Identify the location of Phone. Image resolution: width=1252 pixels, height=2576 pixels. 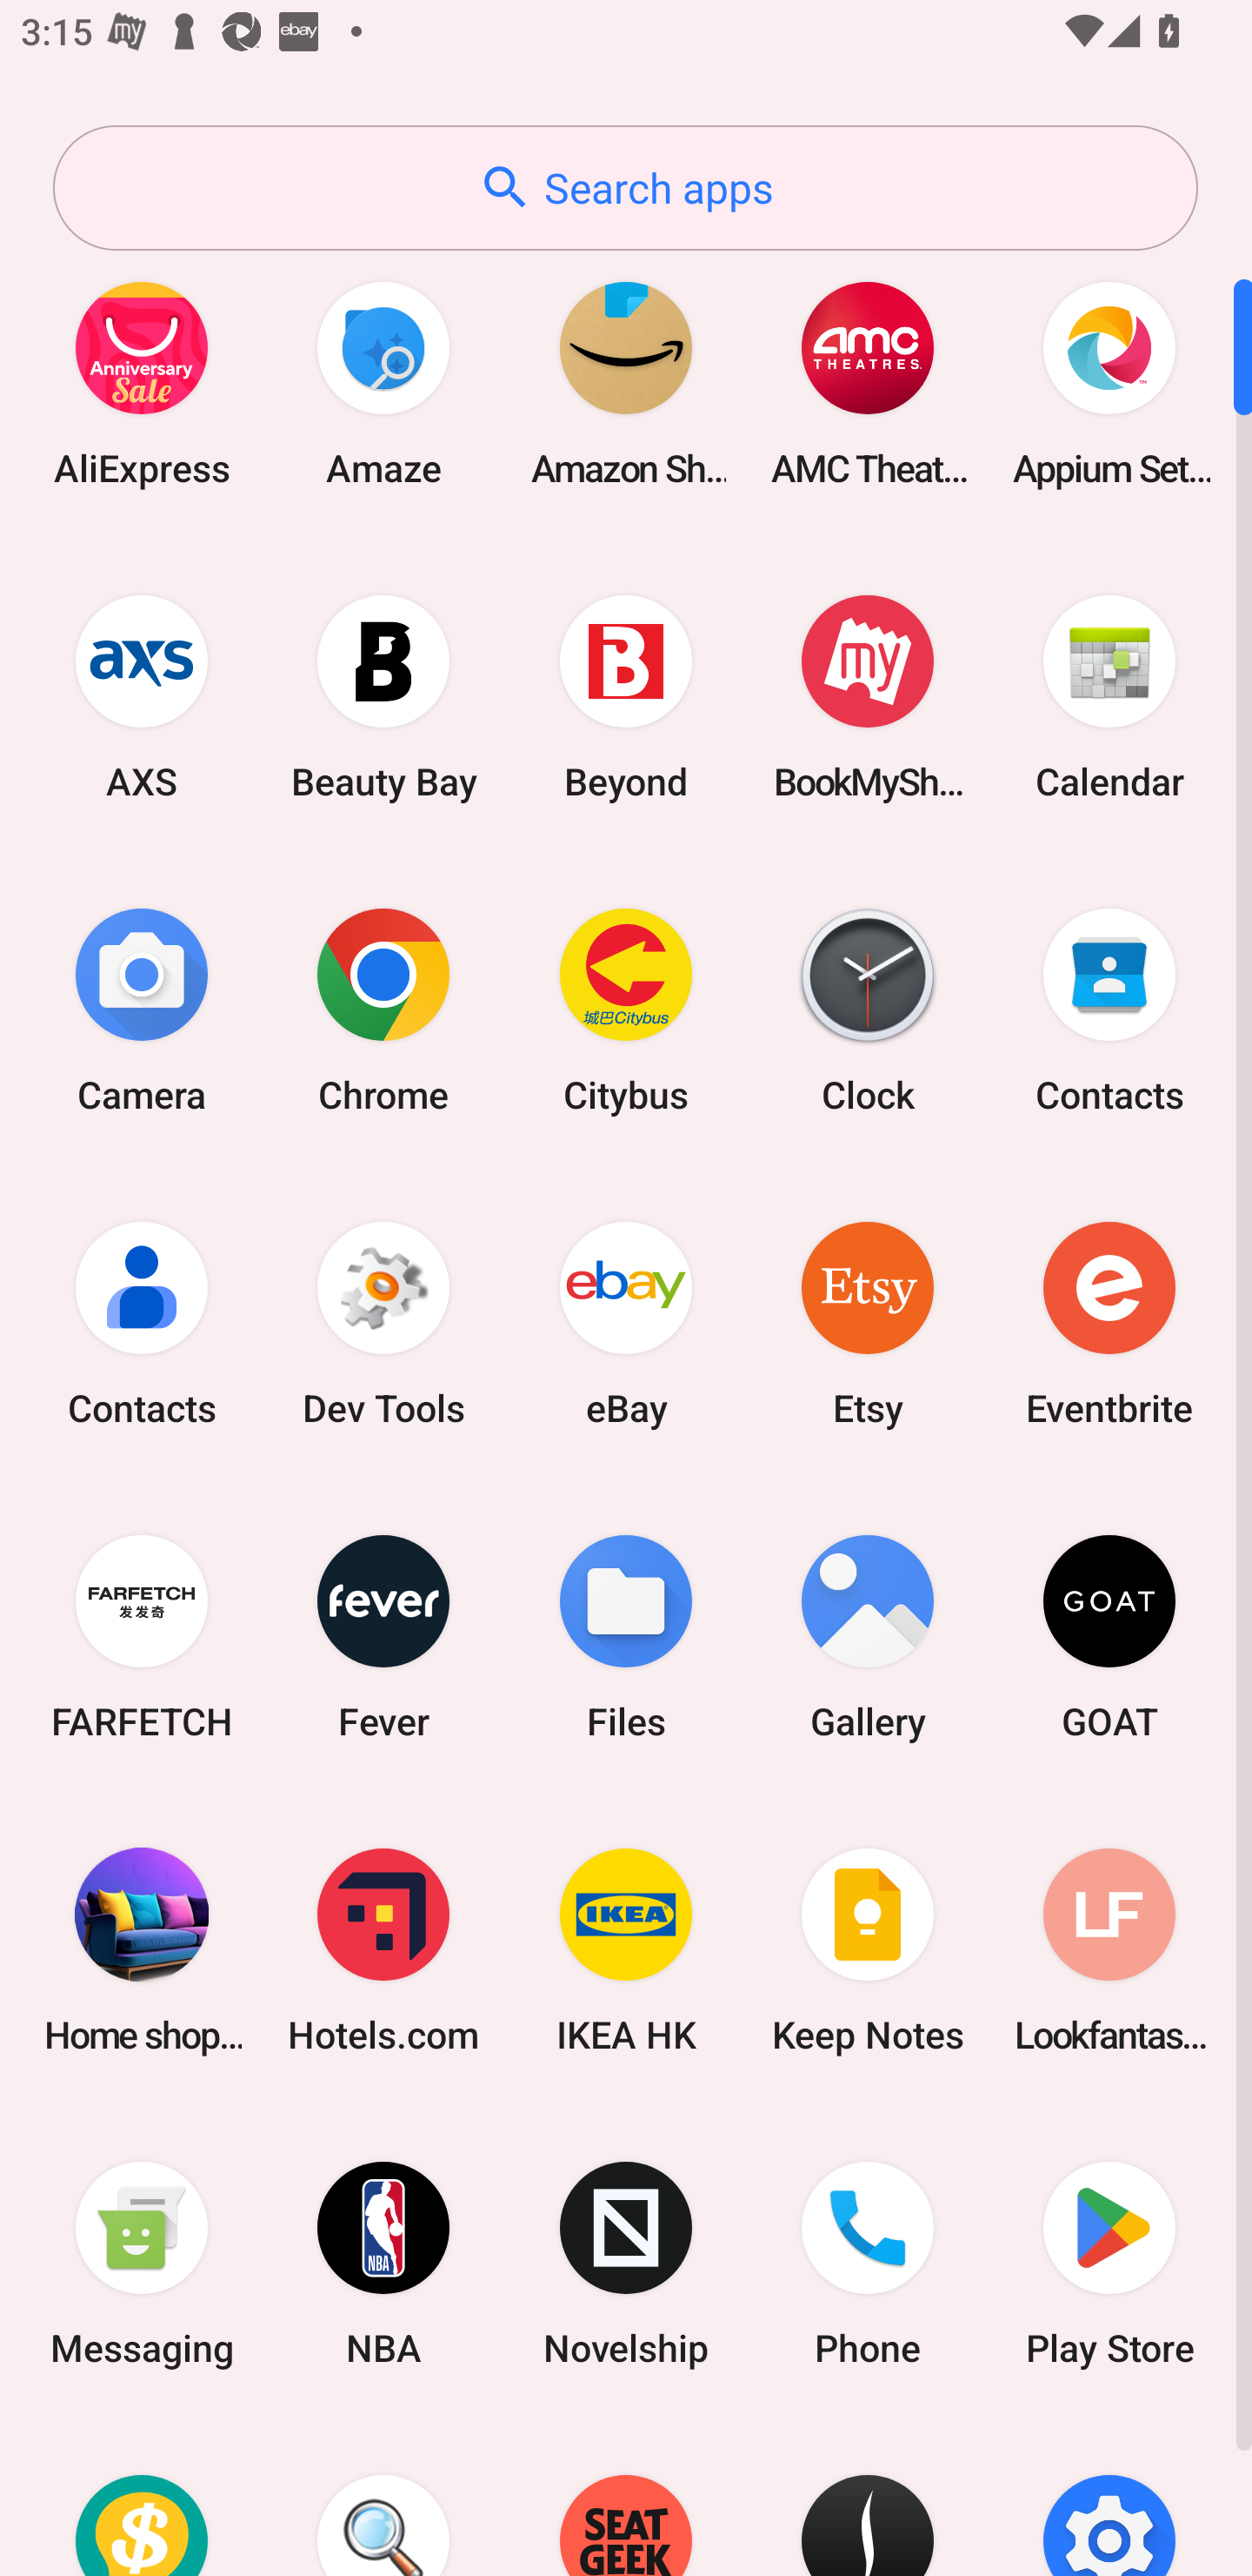
(868, 2264).